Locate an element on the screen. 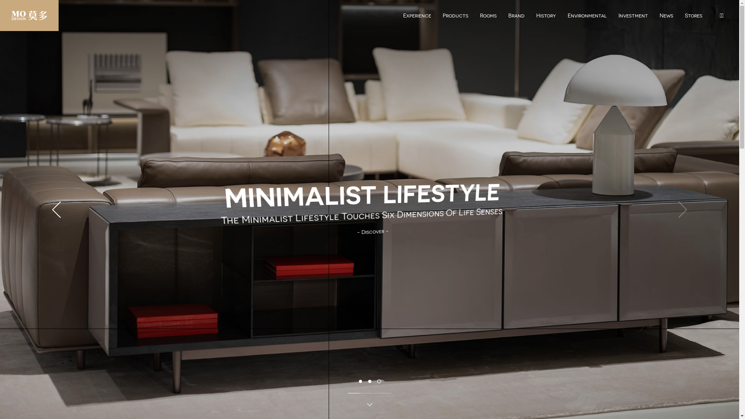 This screenshot has width=745, height=419. Environmental is located at coordinates (587, 13).